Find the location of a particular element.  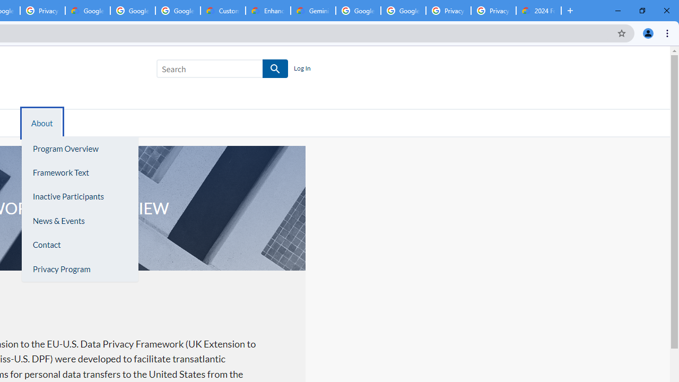

Gemini for Business and Developers | Google Cloud is located at coordinates (313, 11).